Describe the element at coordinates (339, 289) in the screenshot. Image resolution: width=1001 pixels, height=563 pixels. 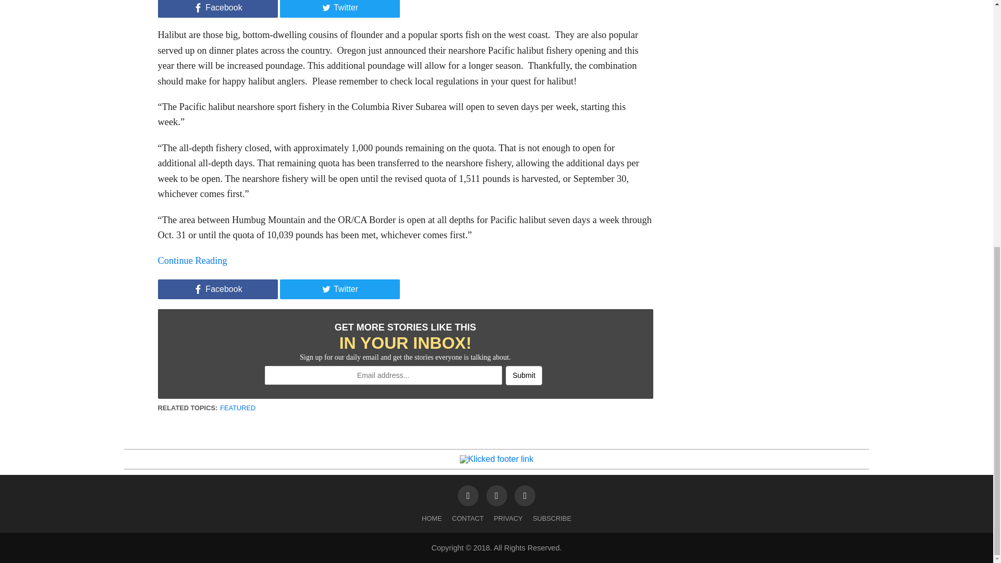
I see `Twitter` at that location.